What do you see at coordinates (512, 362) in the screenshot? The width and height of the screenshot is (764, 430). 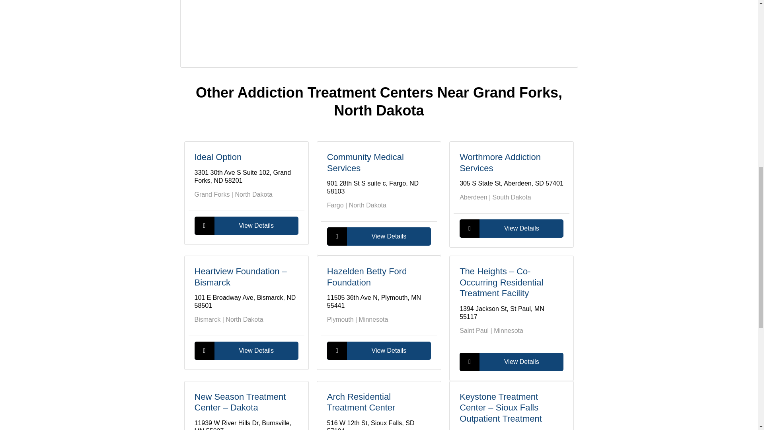 I see `View Details` at bounding box center [512, 362].